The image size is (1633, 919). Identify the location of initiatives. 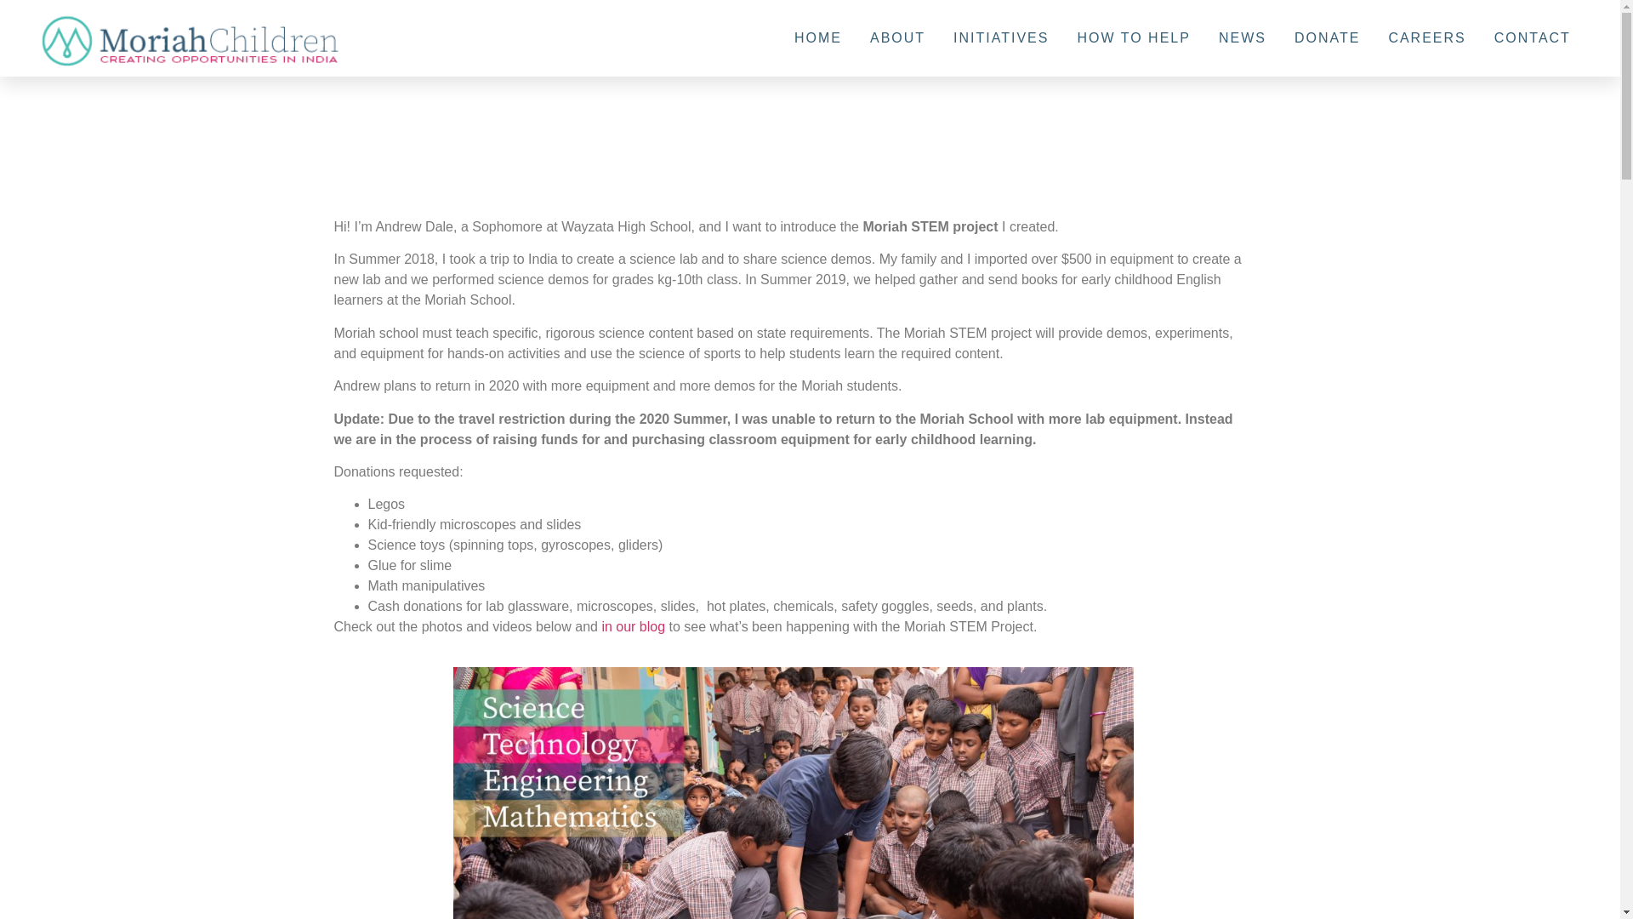
(1000, 37).